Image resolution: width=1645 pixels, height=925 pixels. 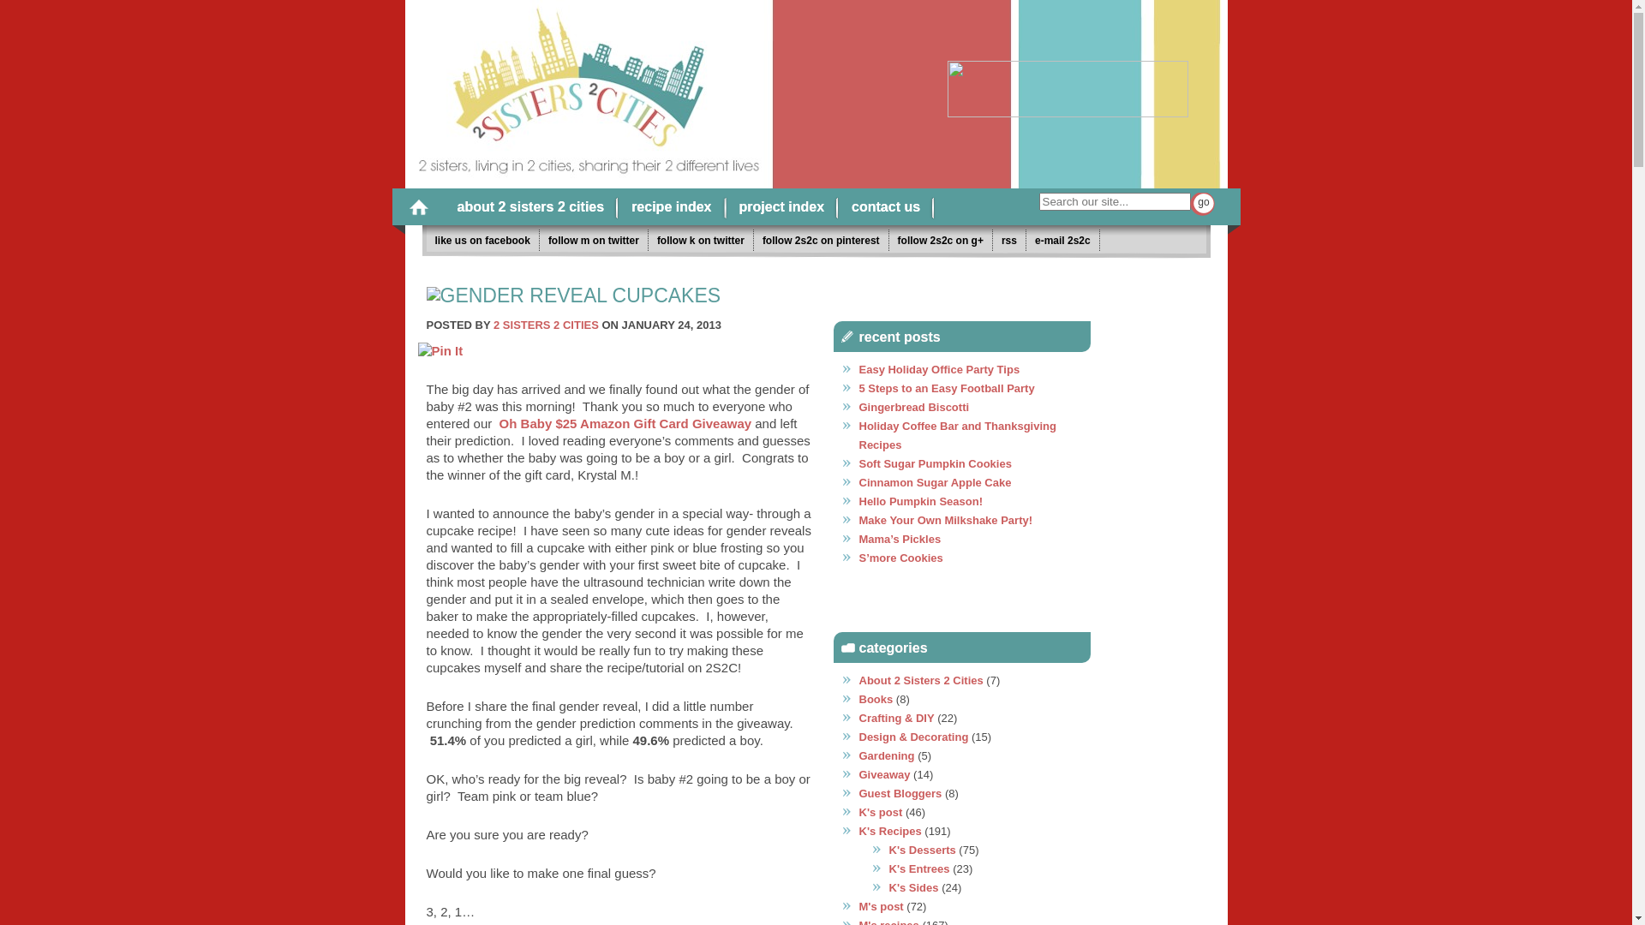 I want to click on Gingerbread Biscotti, so click(x=913, y=408).